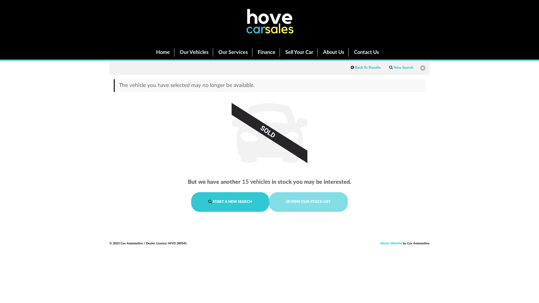  I want to click on Contact Us, so click(367, 52).